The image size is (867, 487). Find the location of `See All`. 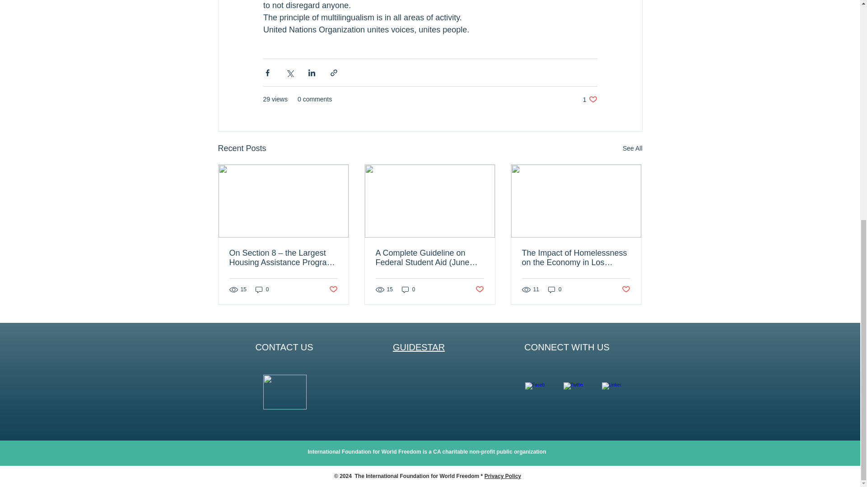

See All is located at coordinates (632, 149).